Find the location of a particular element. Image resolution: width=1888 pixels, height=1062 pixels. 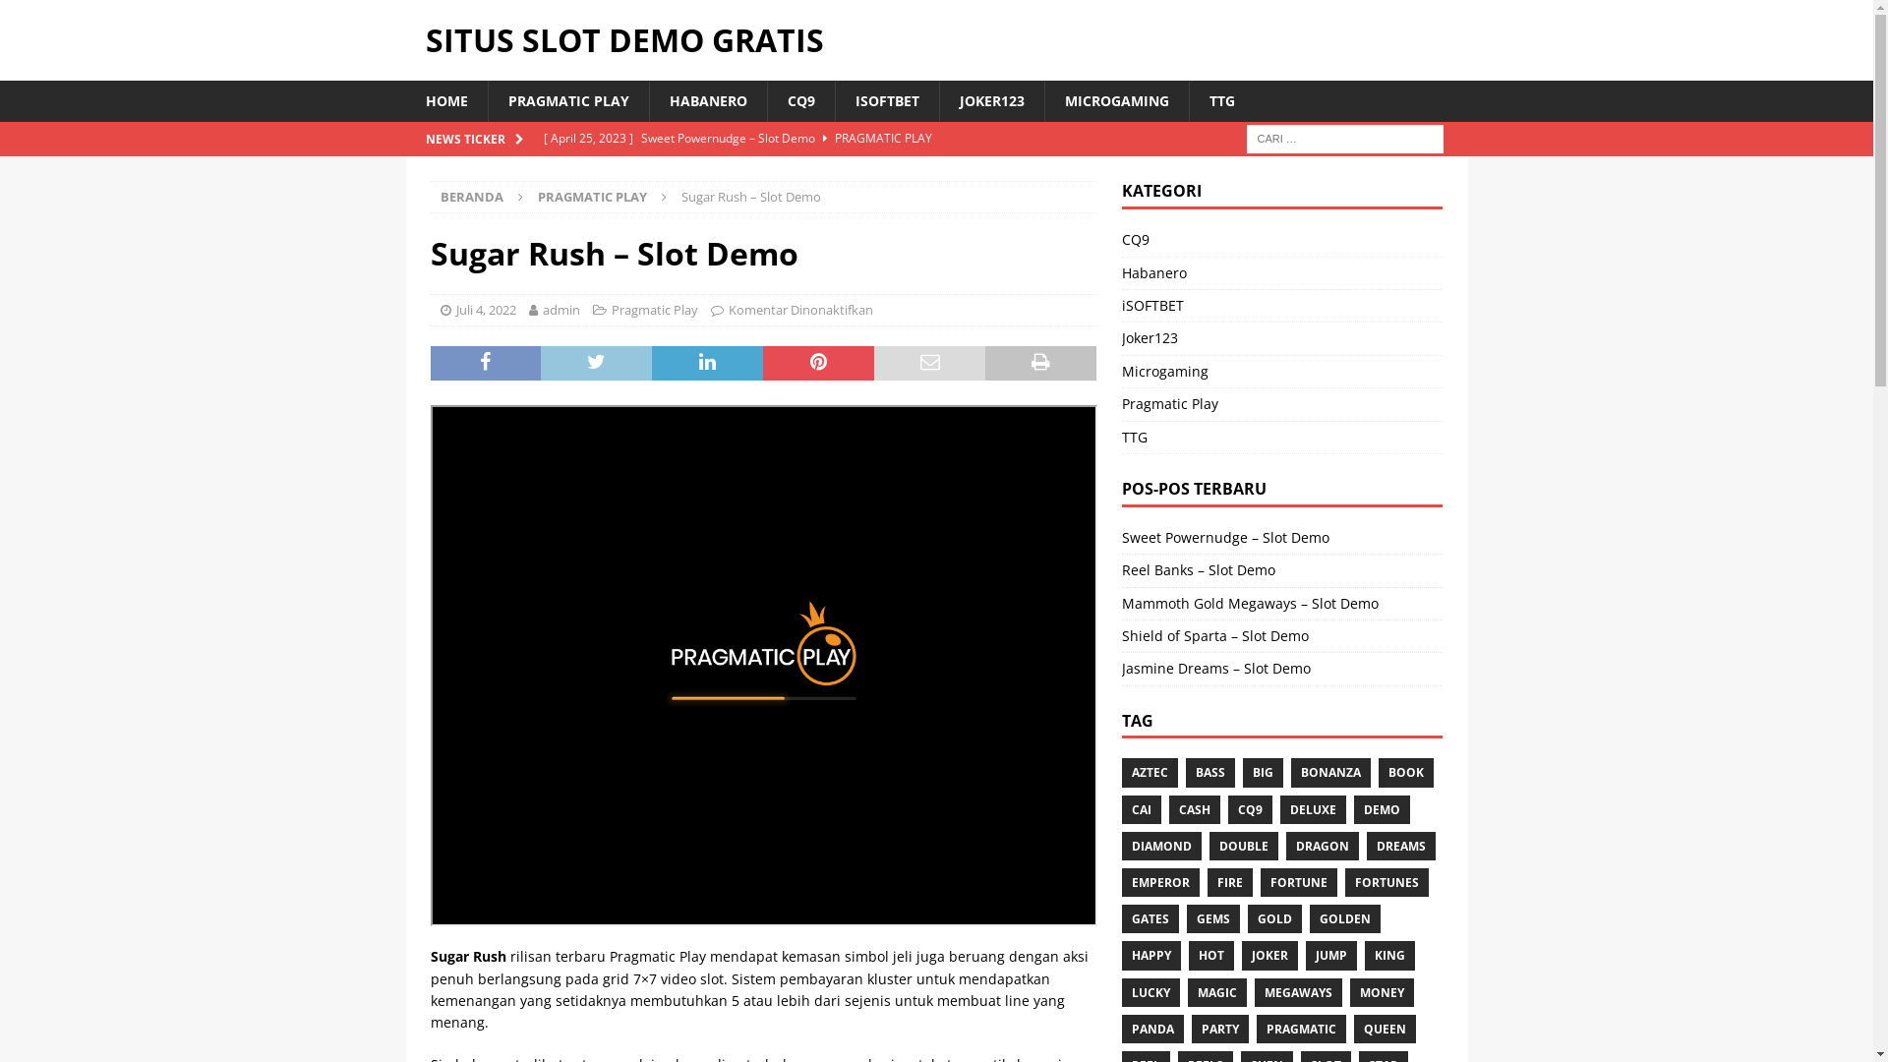

HOT is located at coordinates (1211, 956).